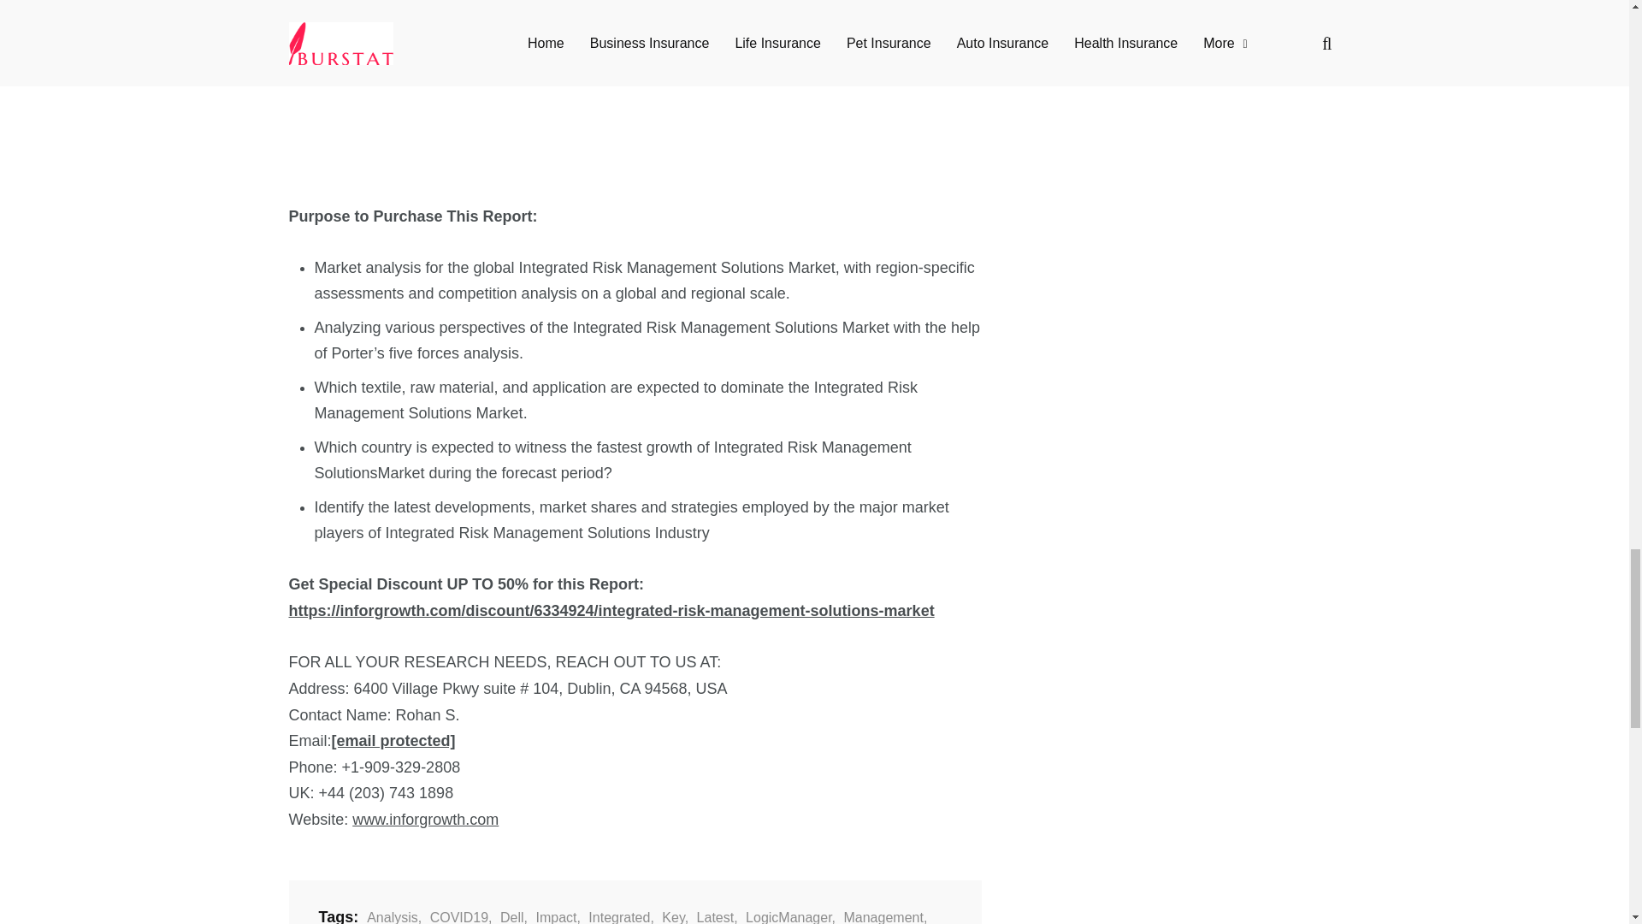  I want to click on COVID19, so click(457, 917).